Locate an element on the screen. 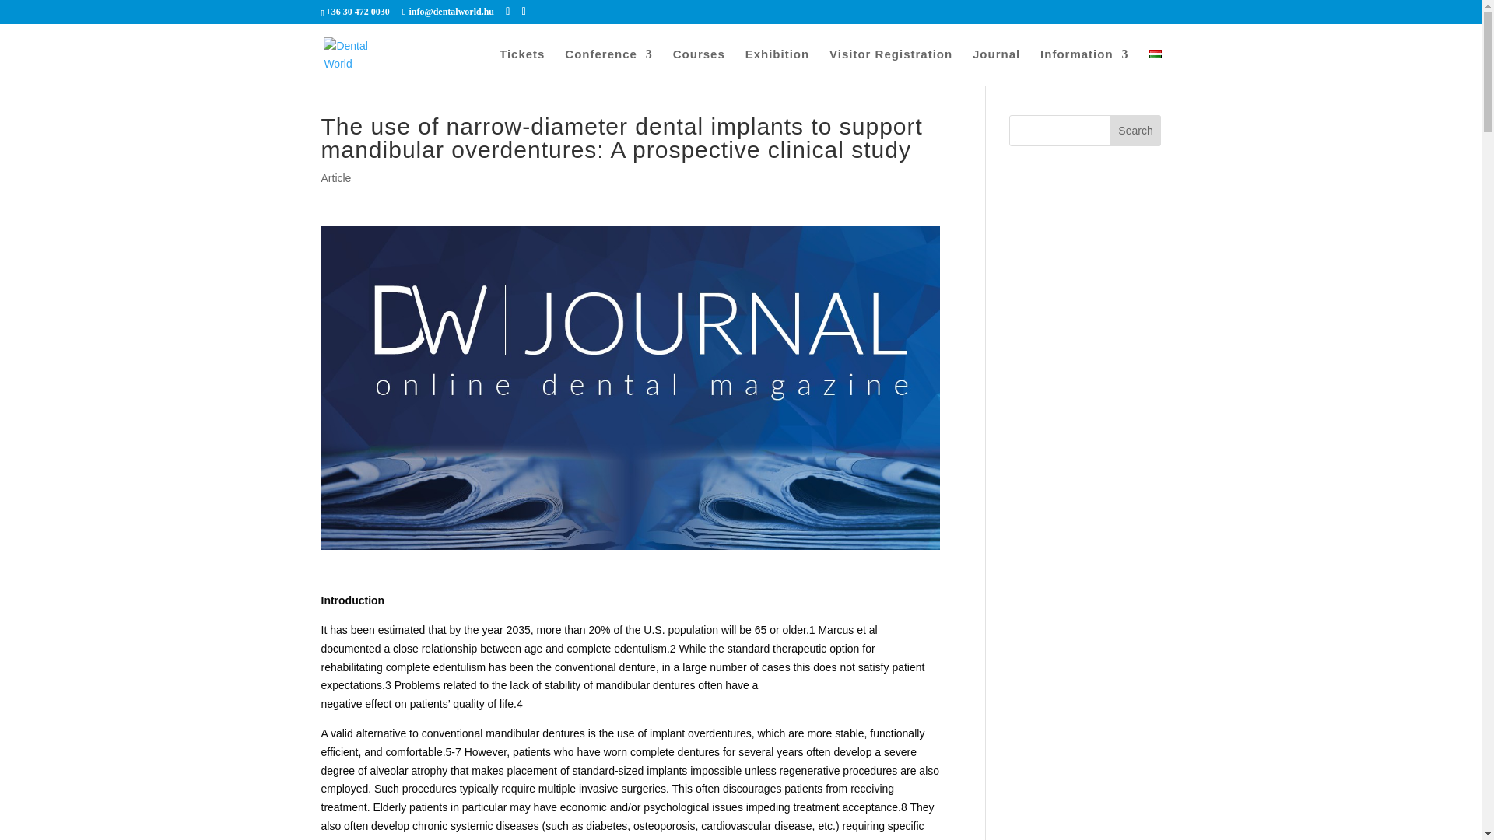 The width and height of the screenshot is (1494, 840). Search is located at coordinates (1136, 130).